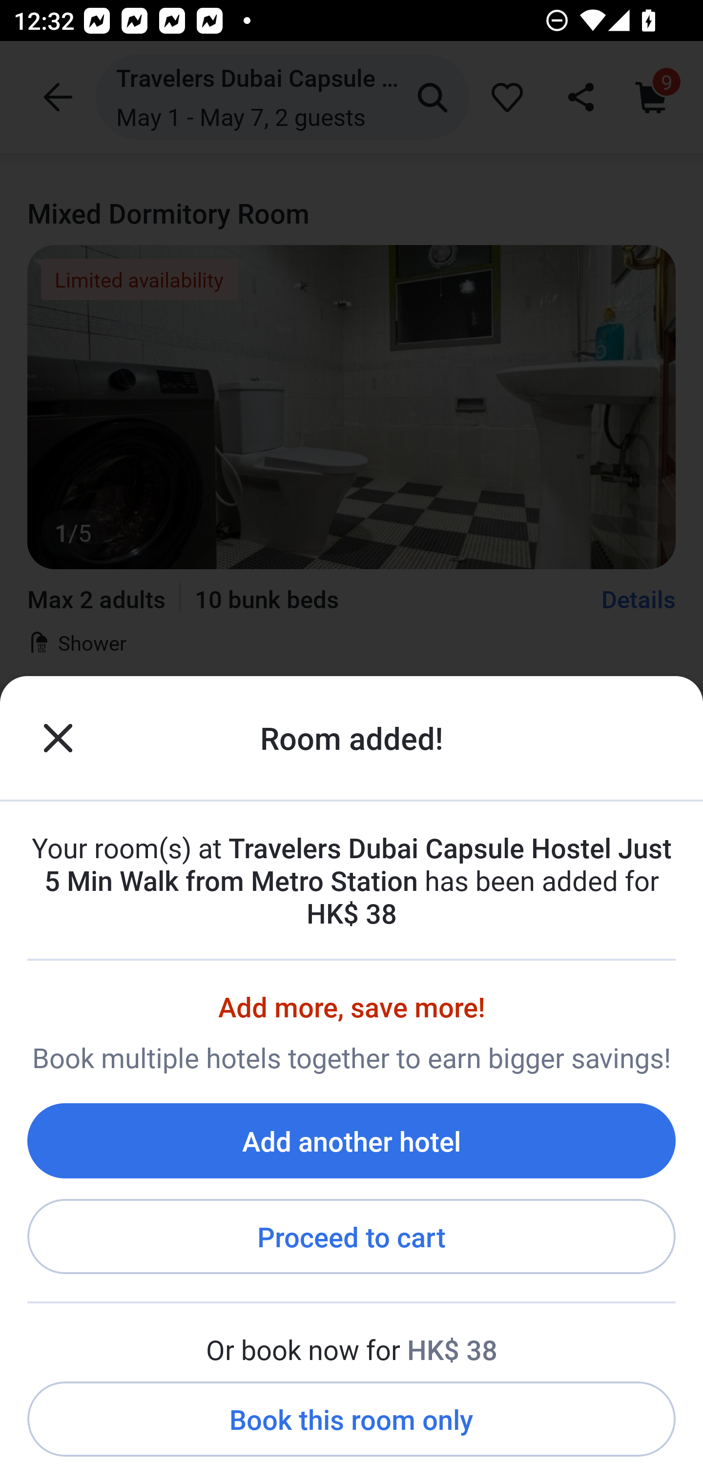  Describe the element at coordinates (351, 1237) in the screenshot. I see `Proceed to cart` at that location.